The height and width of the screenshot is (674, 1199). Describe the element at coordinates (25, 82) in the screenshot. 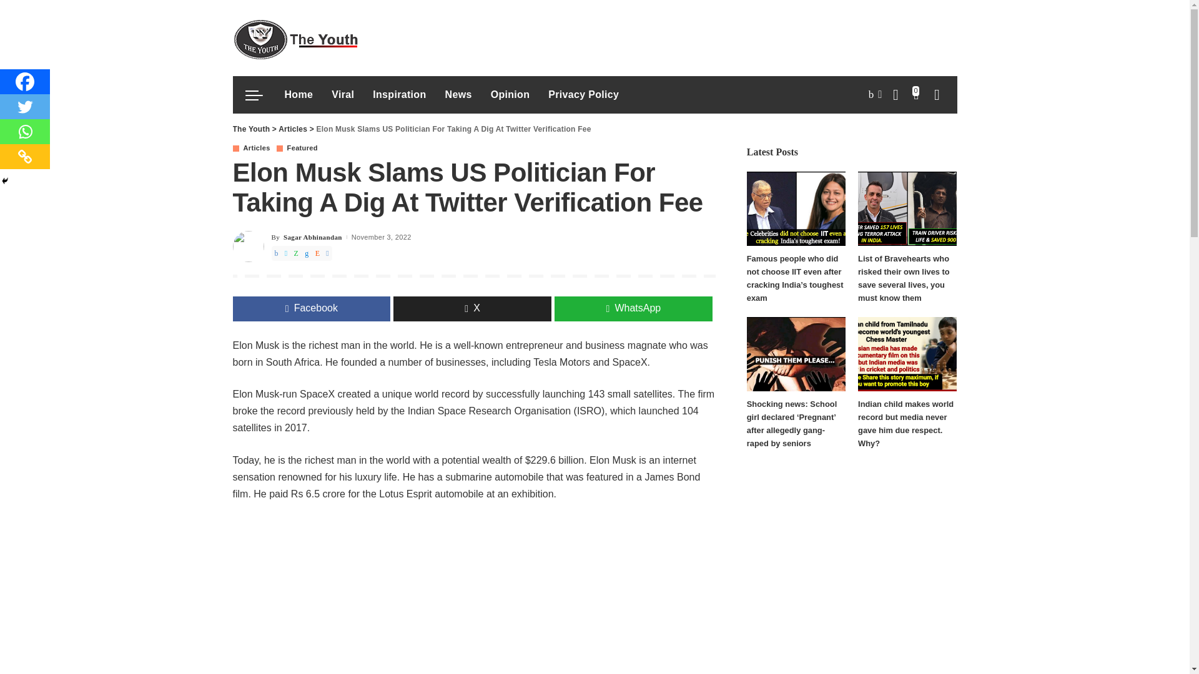

I see `Facebook` at that location.